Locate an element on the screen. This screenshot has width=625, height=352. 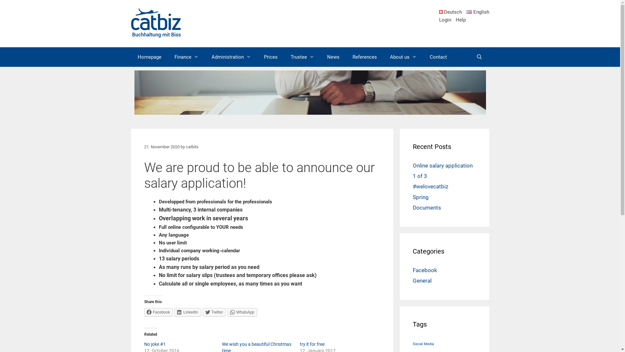
Spring is located at coordinates (421, 197).